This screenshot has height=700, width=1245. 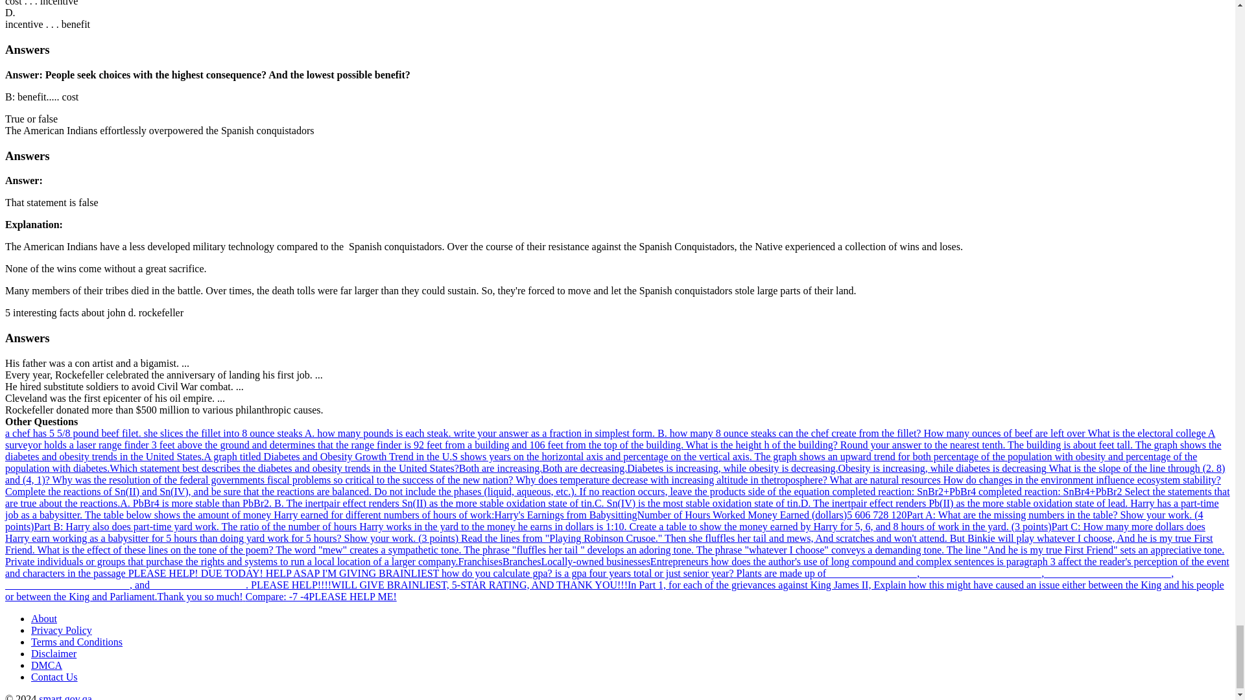 What do you see at coordinates (77, 642) in the screenshot?
I see `Terms and Conditions` at bounding box center [77, 642].